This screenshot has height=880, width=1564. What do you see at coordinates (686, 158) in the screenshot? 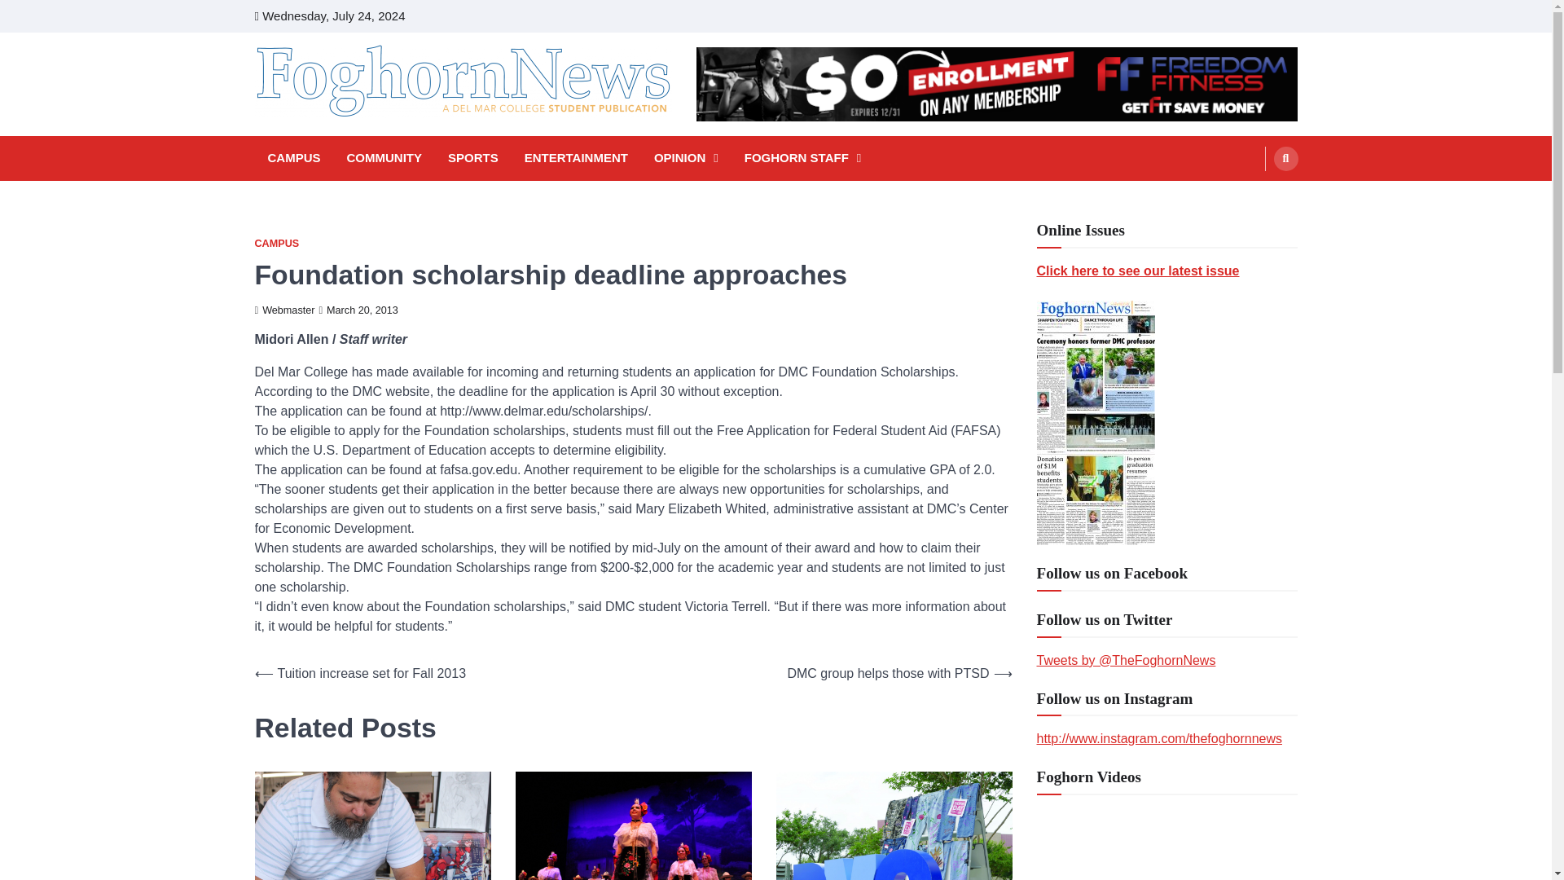
I see `OPINION` at bounding box center [686, 158].